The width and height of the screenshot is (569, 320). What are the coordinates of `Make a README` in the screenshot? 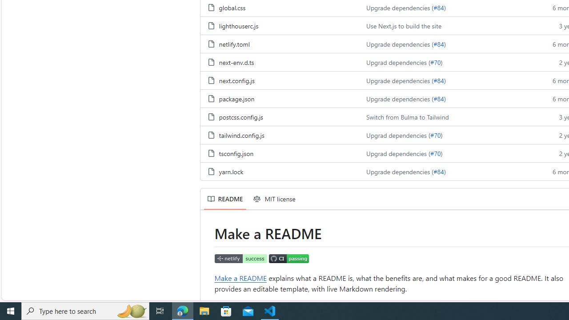 It's located at (240, 277).